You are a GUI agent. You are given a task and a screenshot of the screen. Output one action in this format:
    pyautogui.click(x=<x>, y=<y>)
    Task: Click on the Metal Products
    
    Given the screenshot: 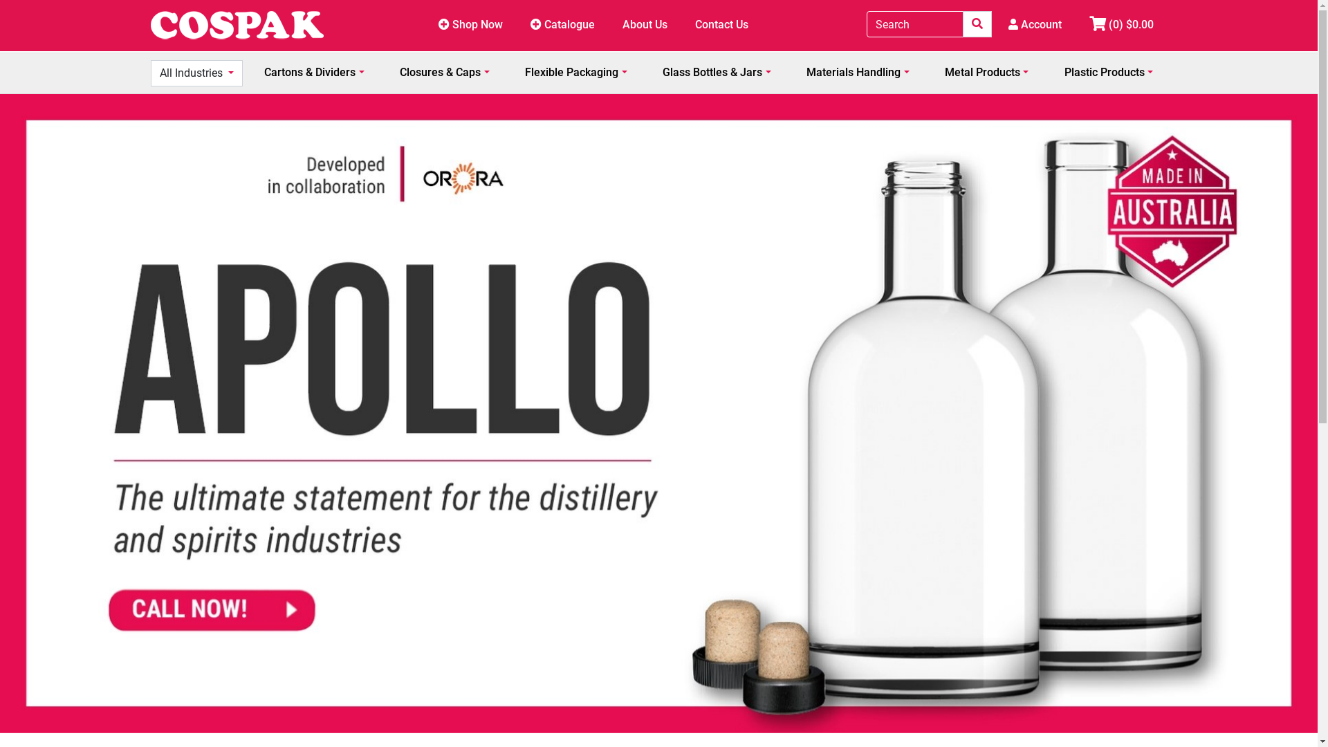 What is the action you would take?
    pyautogui.click(x=986, y=73)
    